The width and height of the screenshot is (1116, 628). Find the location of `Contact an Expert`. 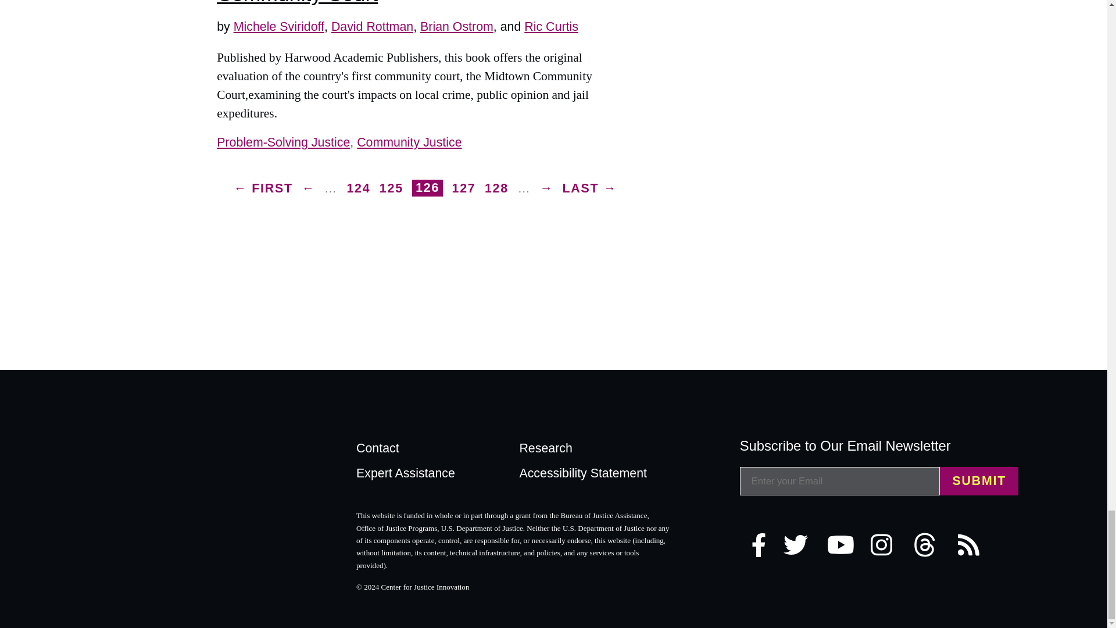

Contact an Expert is located at coordinates (431, 477).